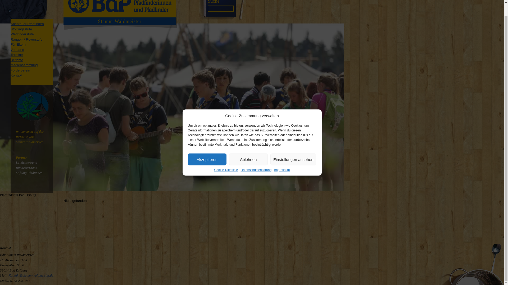 The image size is (508, 285). What do you see at coordinates (248, 146) in the screenshot?
I see `Ablehnen` at bounding box center [248, 146].